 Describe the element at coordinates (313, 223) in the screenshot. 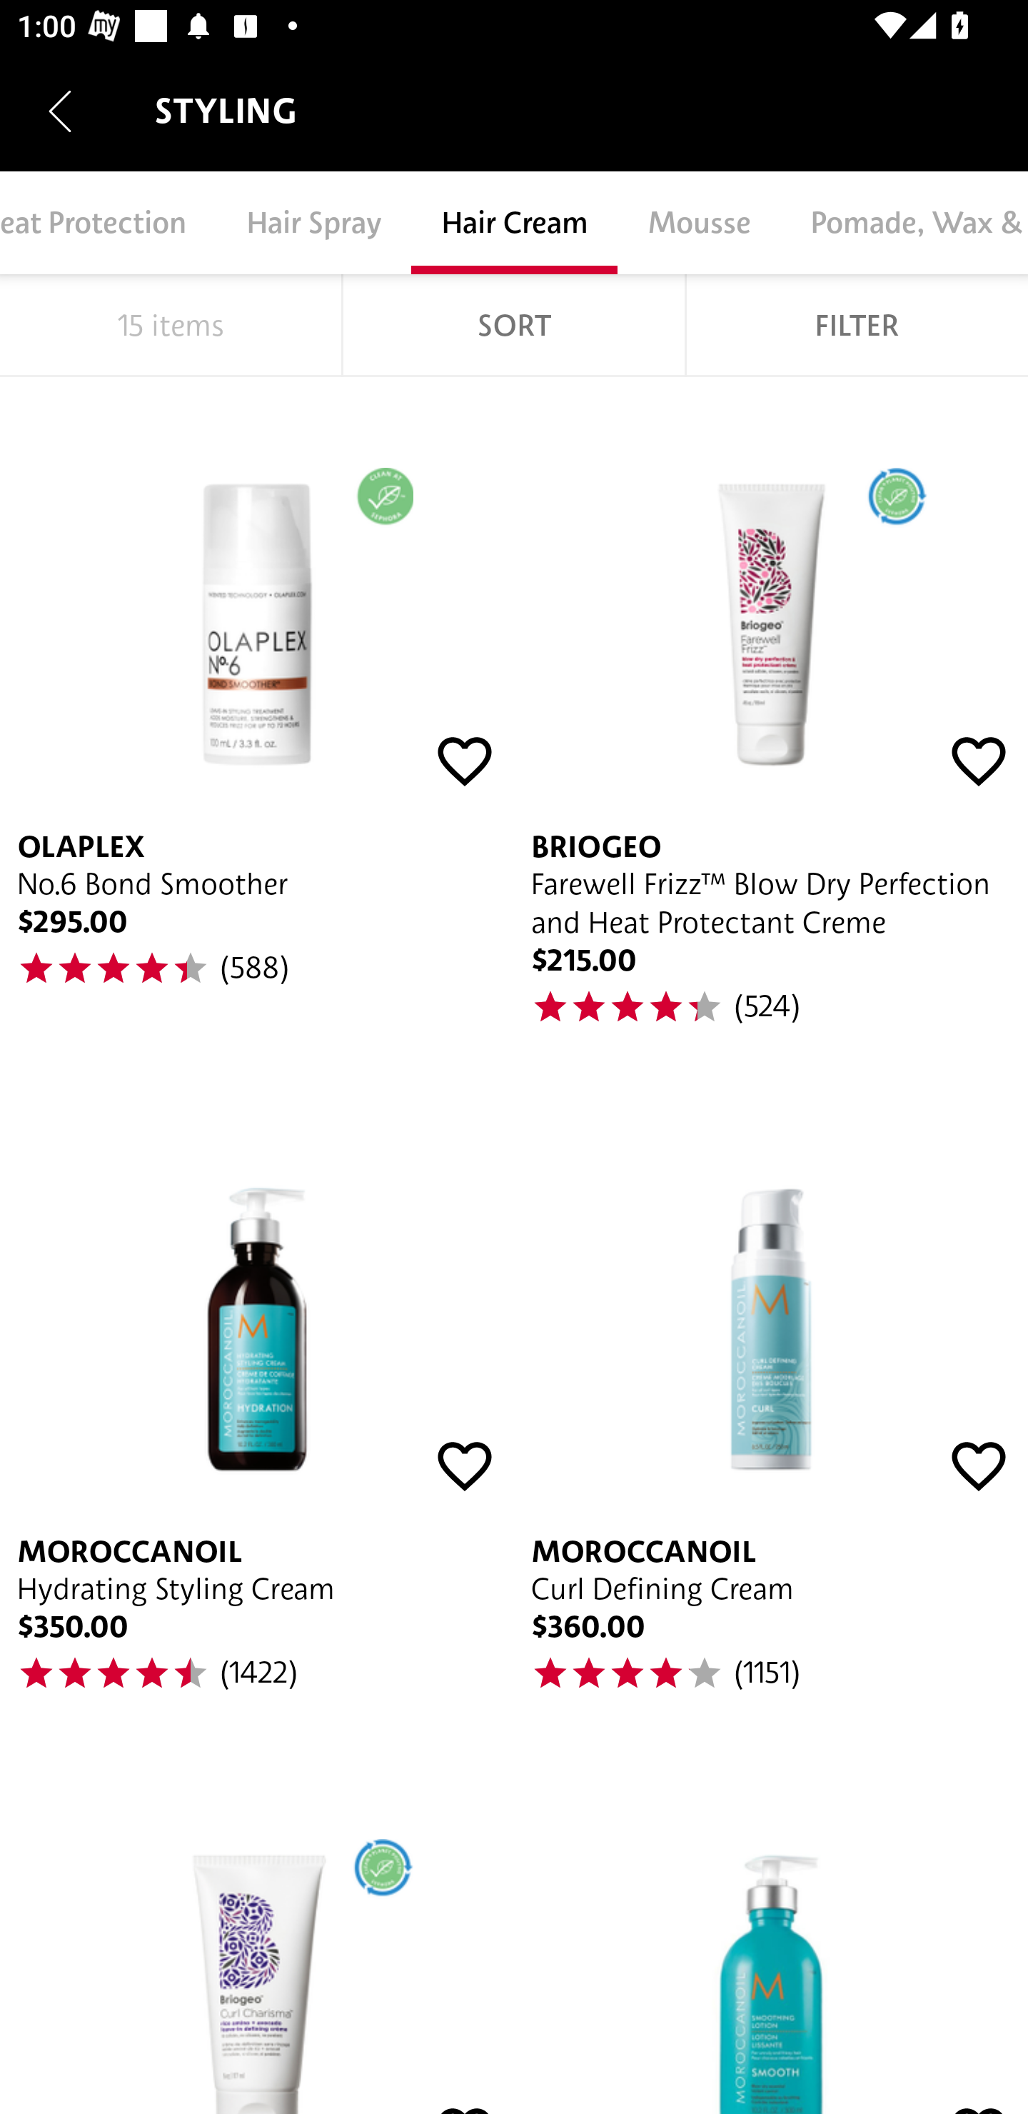

I see `Hair Spray` at that location.